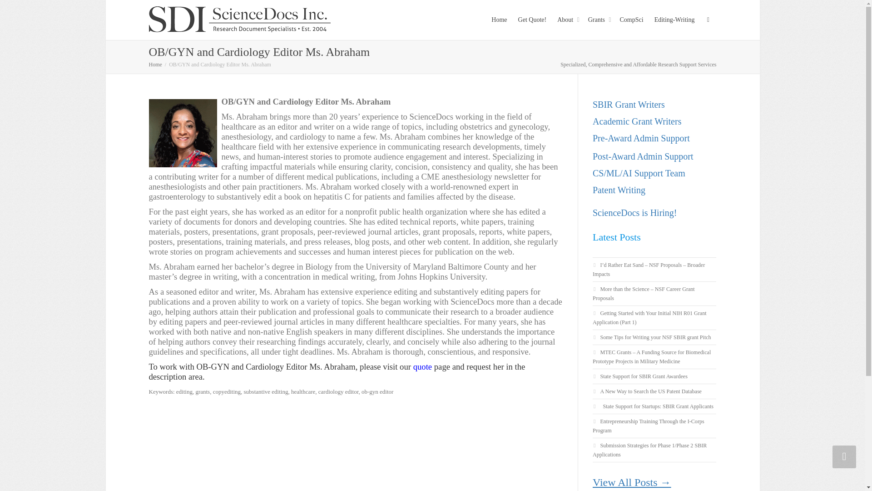 The height and width of the screenshot is (491, 872). What do you see at coordinates (643, 156) in the screenshot?
I see `Post-Award Admin Support` at bounding box center [643, 156].